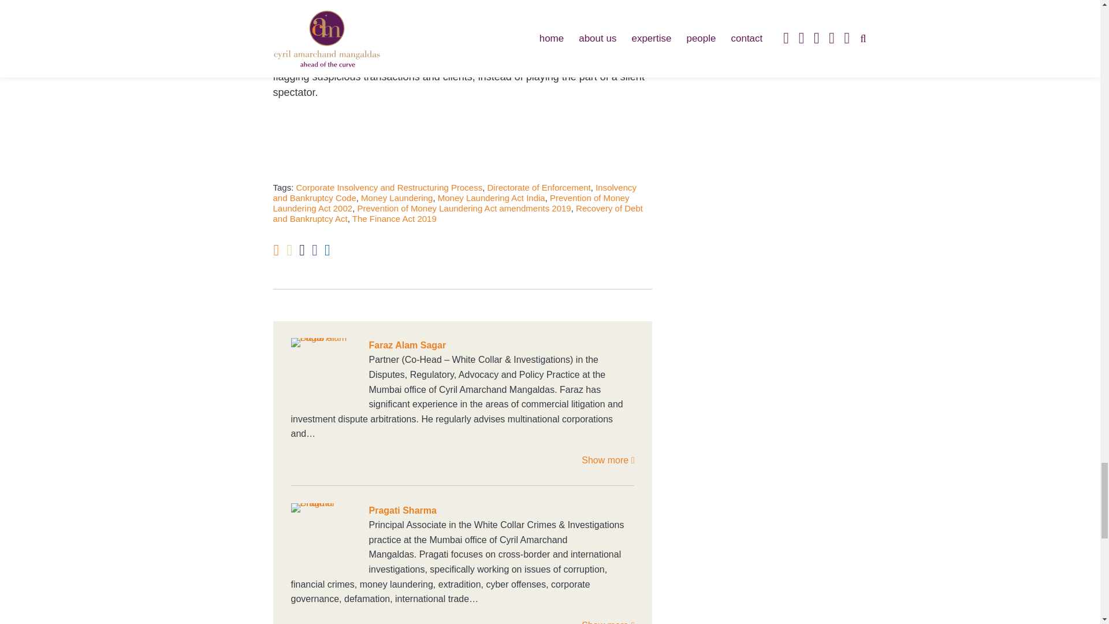 The height and width of the screenshot is (624, 1109). I want to click on Email this post, so click(289, 251).